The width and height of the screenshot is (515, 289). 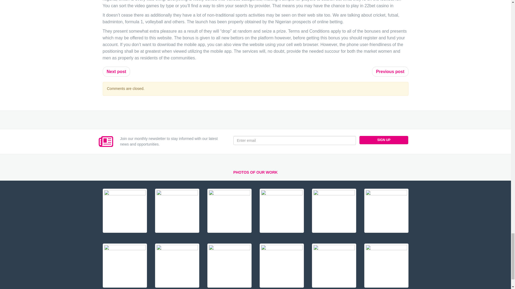 I want to click on Next post, so click(x=116, y=72).